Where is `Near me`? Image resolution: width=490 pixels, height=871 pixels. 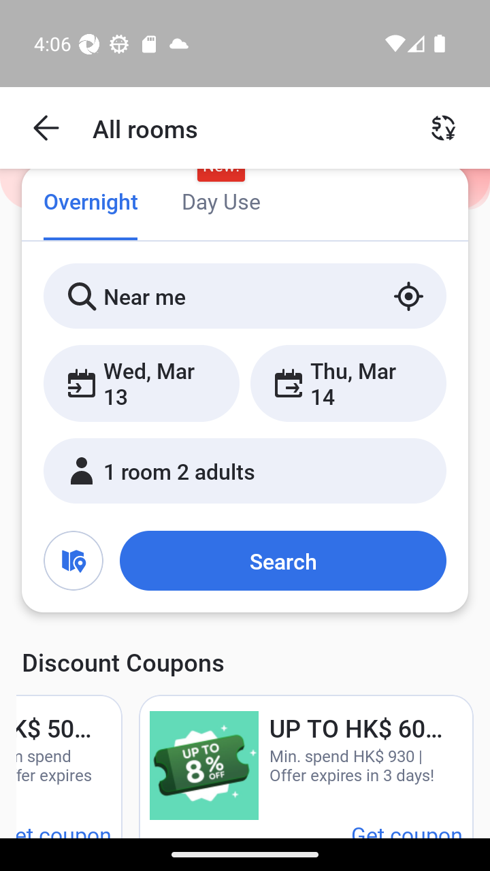
Near me is located at coordinates (245, 295).